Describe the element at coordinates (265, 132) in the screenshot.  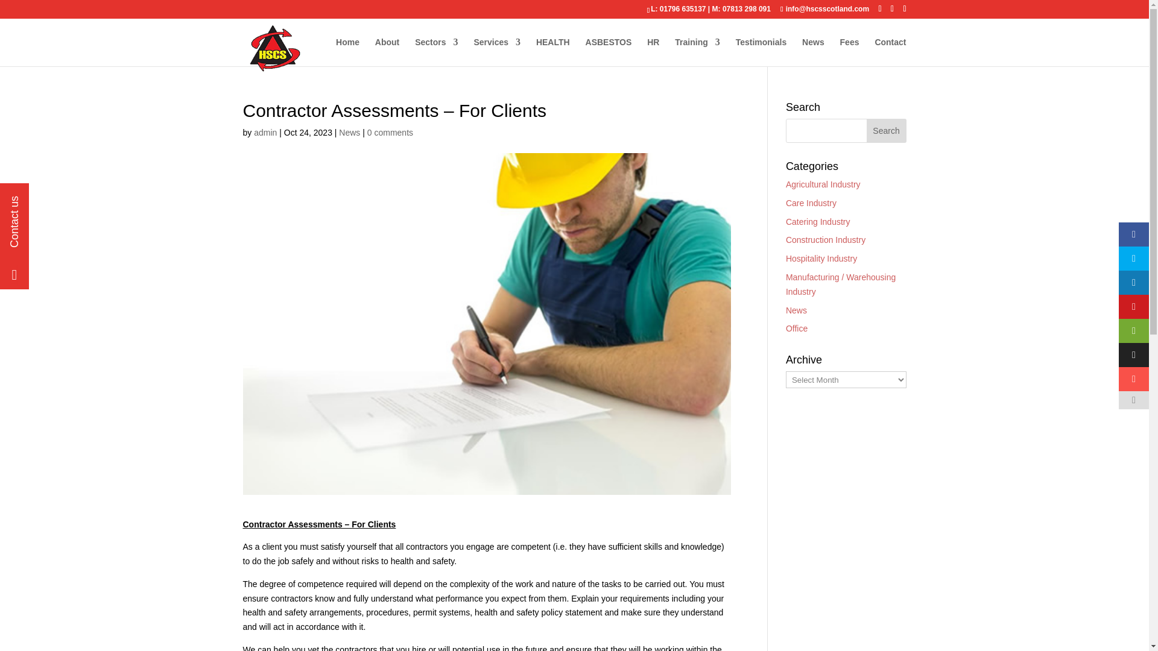
I see `Posts by admin` at that location.